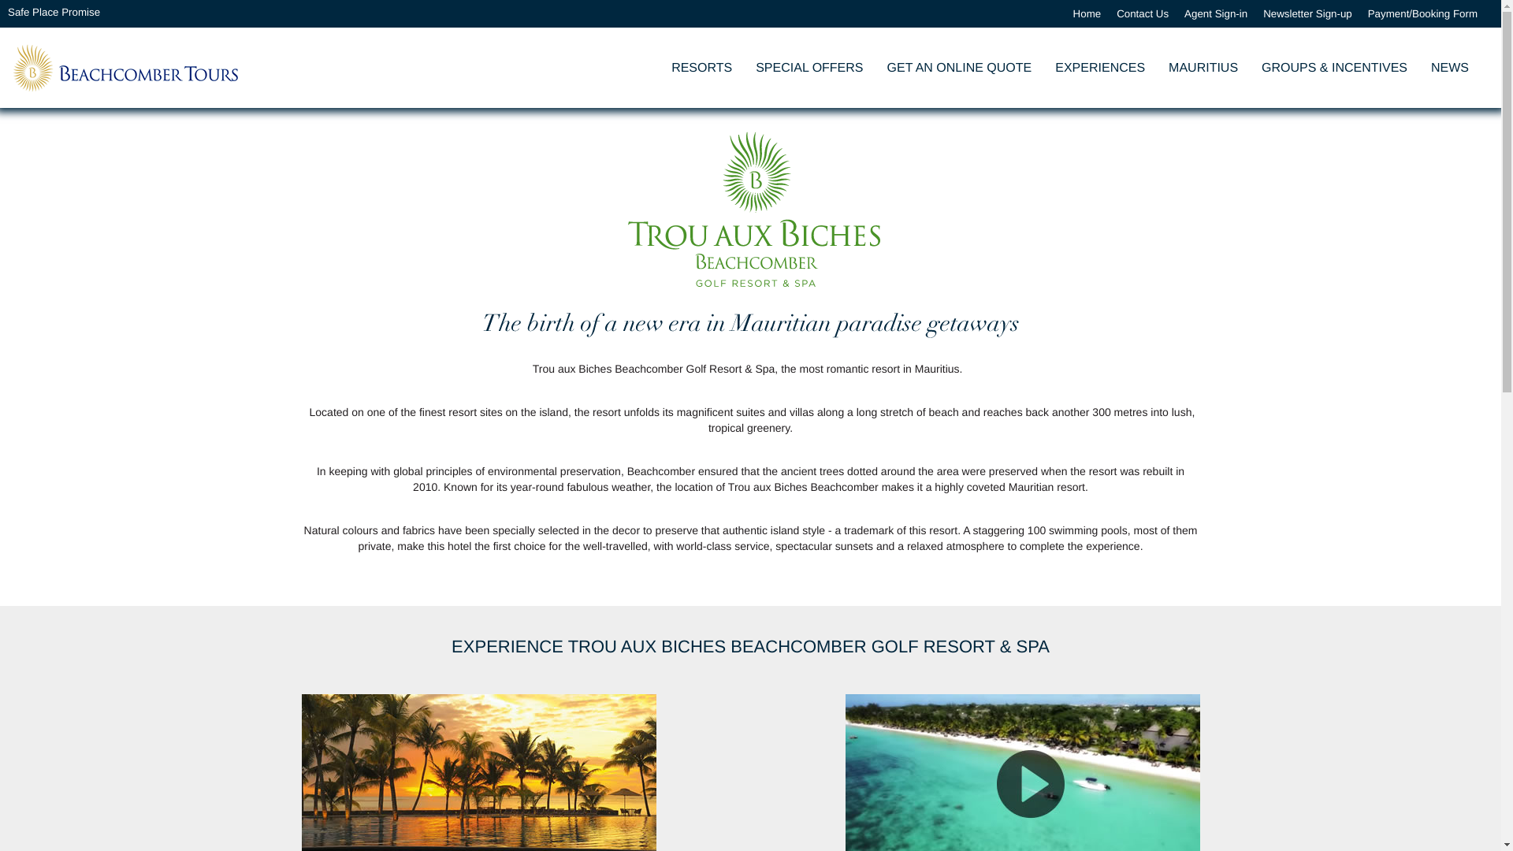  What do you see at coordinates (701, 68) in the screenshot?
I see `RESORTS` at bounding box center [701, 68].